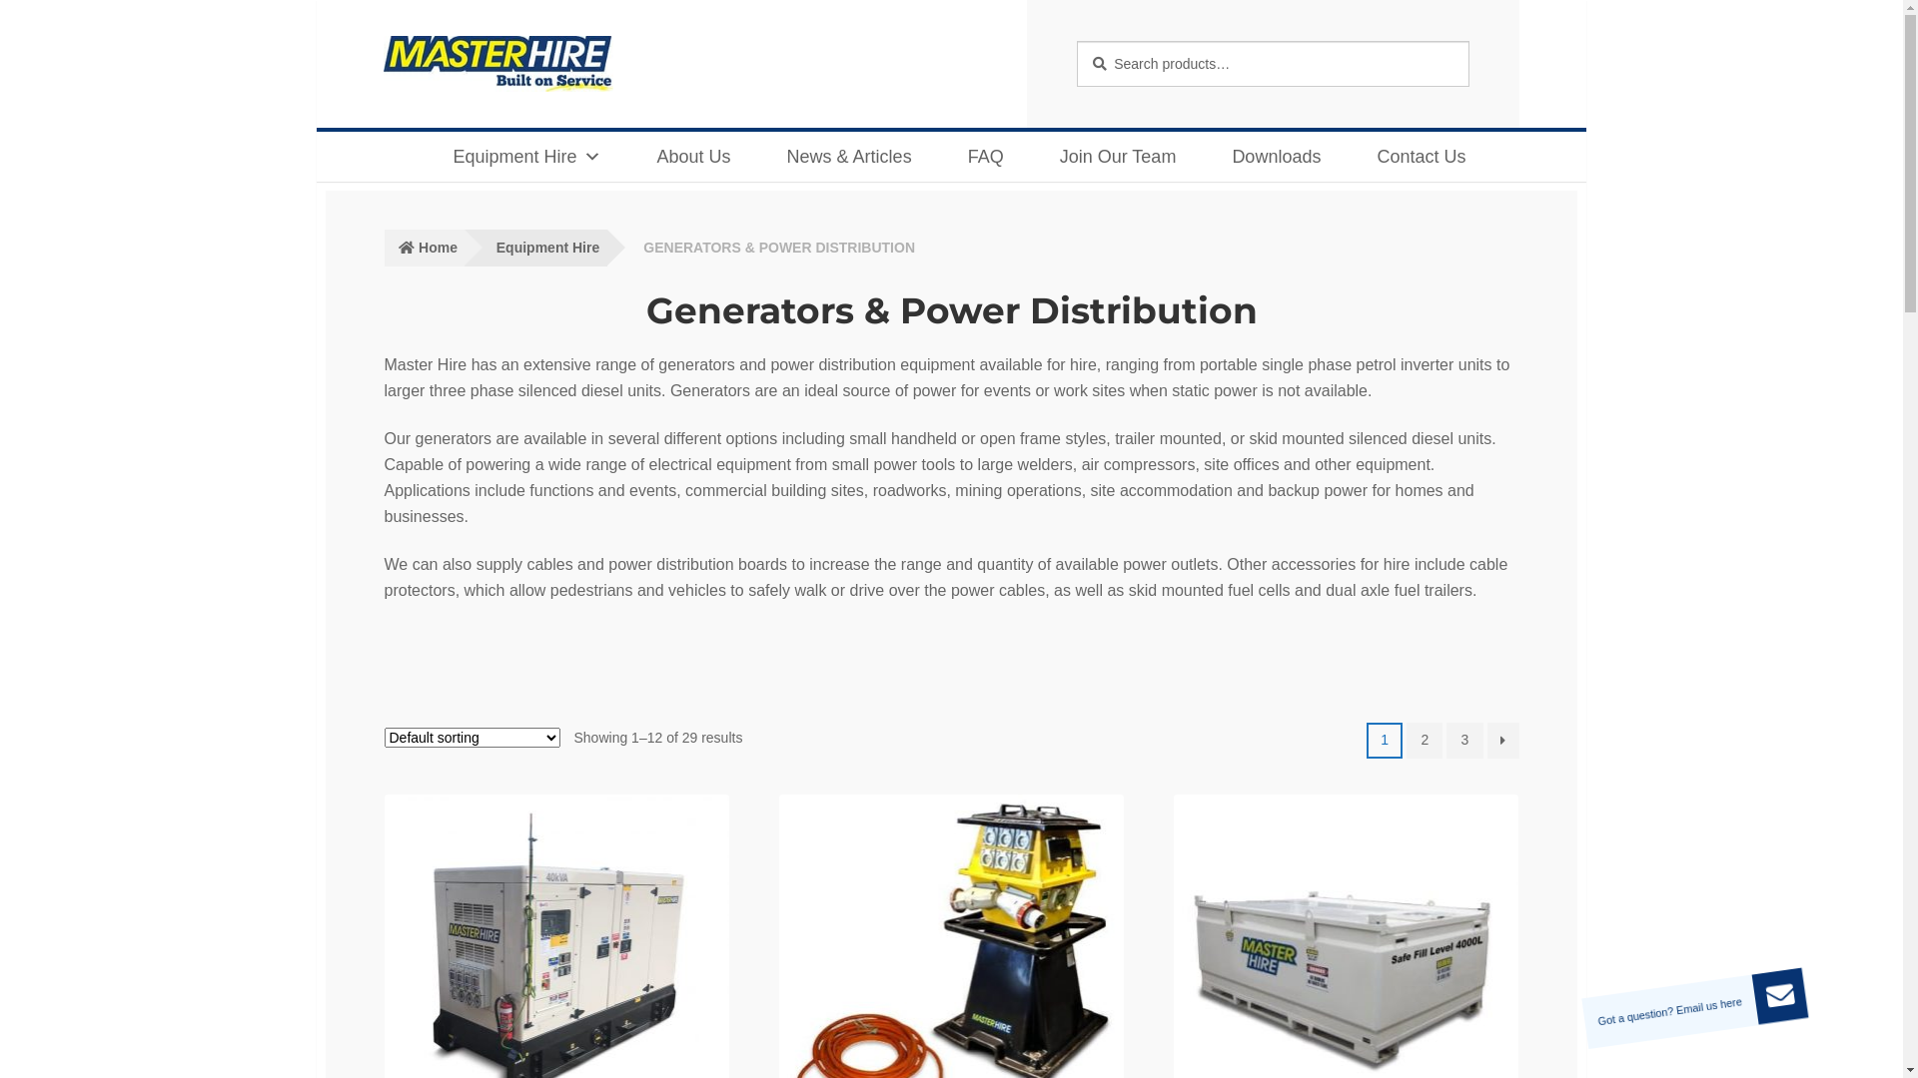  What do you see at coordinates (978, 157) in the screenshot?
I see `FAQ` at bounding box center [978, 157].